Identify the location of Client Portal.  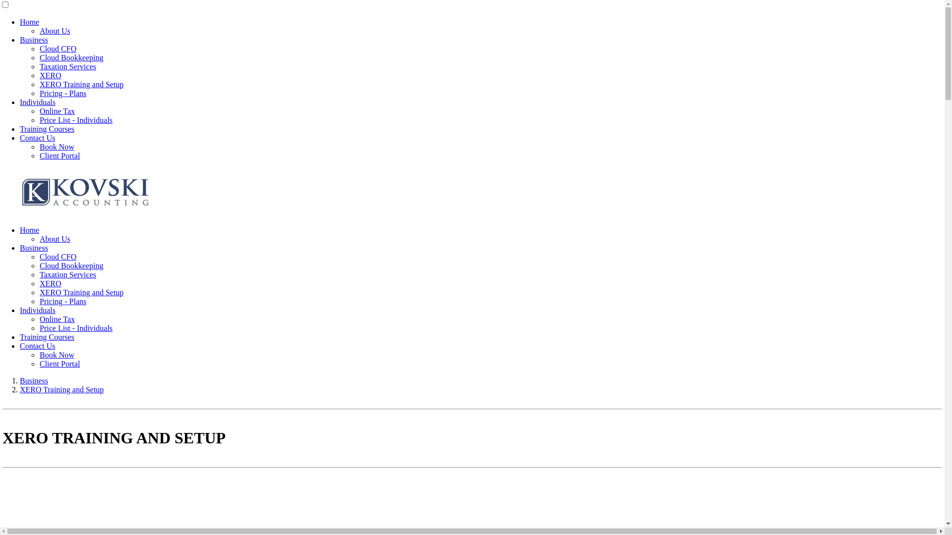
(59, 364).